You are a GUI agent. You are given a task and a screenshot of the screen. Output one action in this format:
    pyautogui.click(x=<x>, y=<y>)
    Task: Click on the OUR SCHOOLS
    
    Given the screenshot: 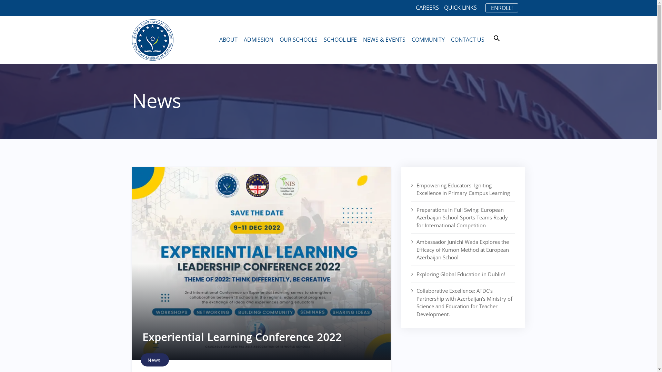 What is the action you would take?
    pyautogui.click(x=299, y=40)
    